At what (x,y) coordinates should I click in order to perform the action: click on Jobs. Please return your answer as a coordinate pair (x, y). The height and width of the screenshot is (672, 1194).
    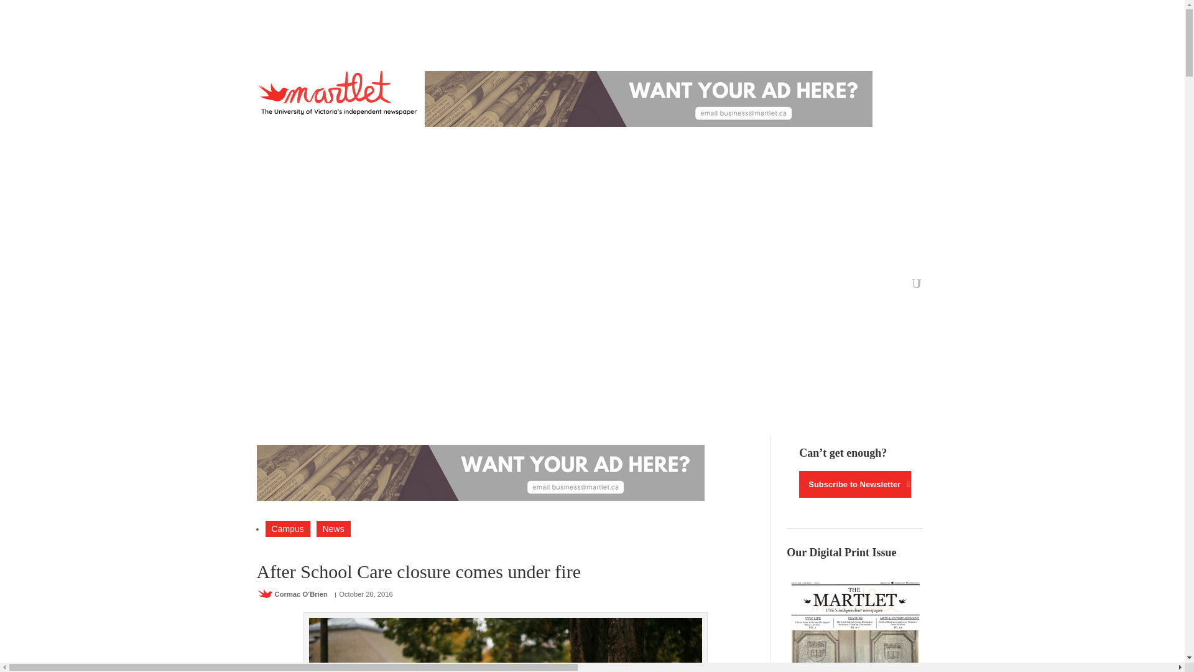
    Looking at the image, I should click on (598, 286).